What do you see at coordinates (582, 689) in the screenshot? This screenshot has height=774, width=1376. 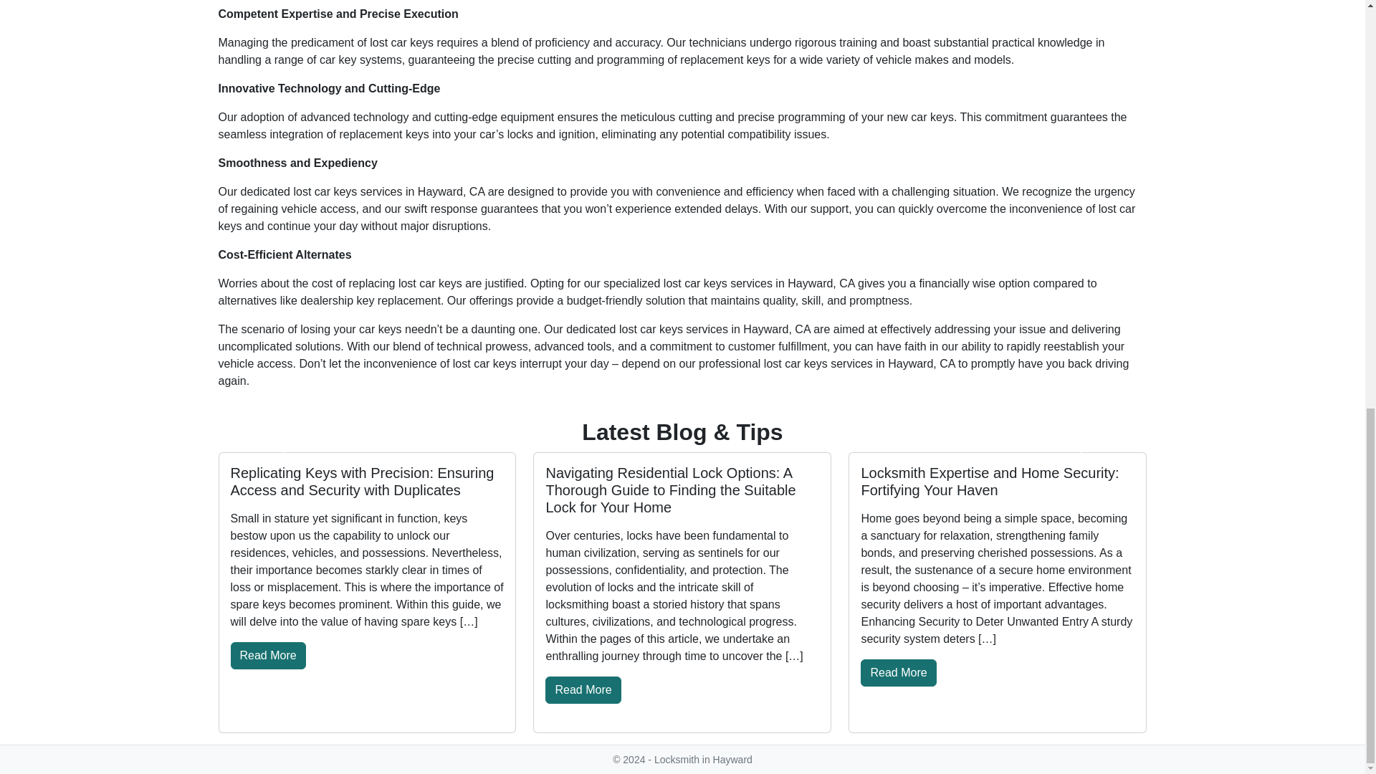 I see `Read More` at bounding box center [582, 689].